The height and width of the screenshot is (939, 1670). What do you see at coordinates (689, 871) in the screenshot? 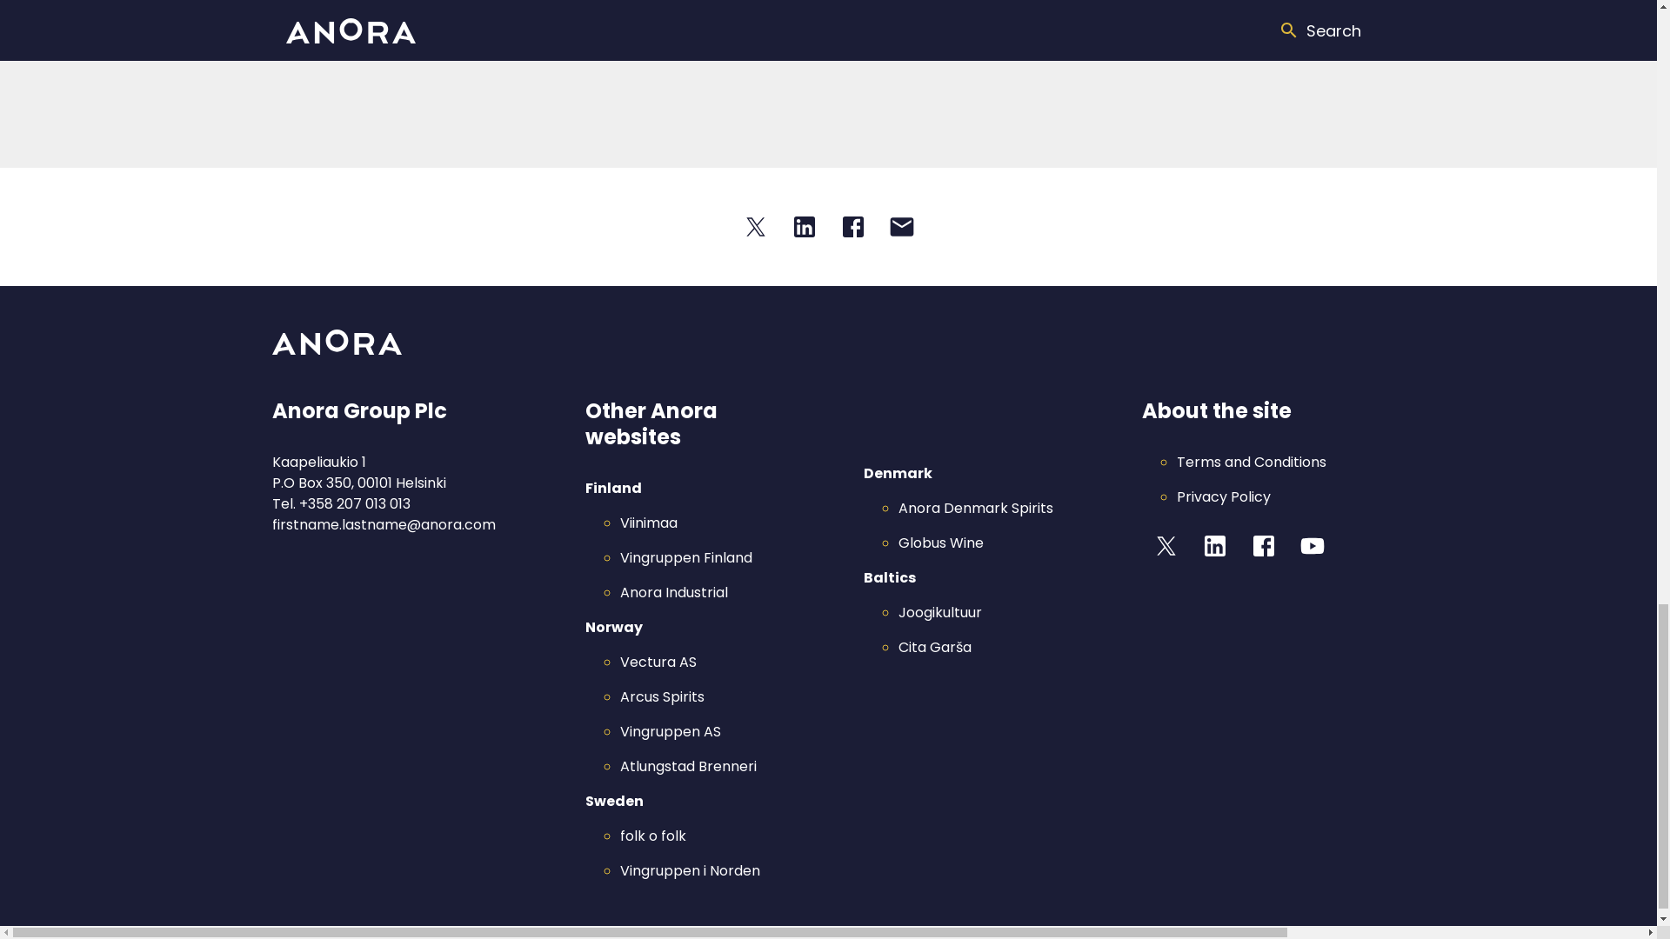
I see `Vingruppen i Norden` at bounding box center [689, 871].